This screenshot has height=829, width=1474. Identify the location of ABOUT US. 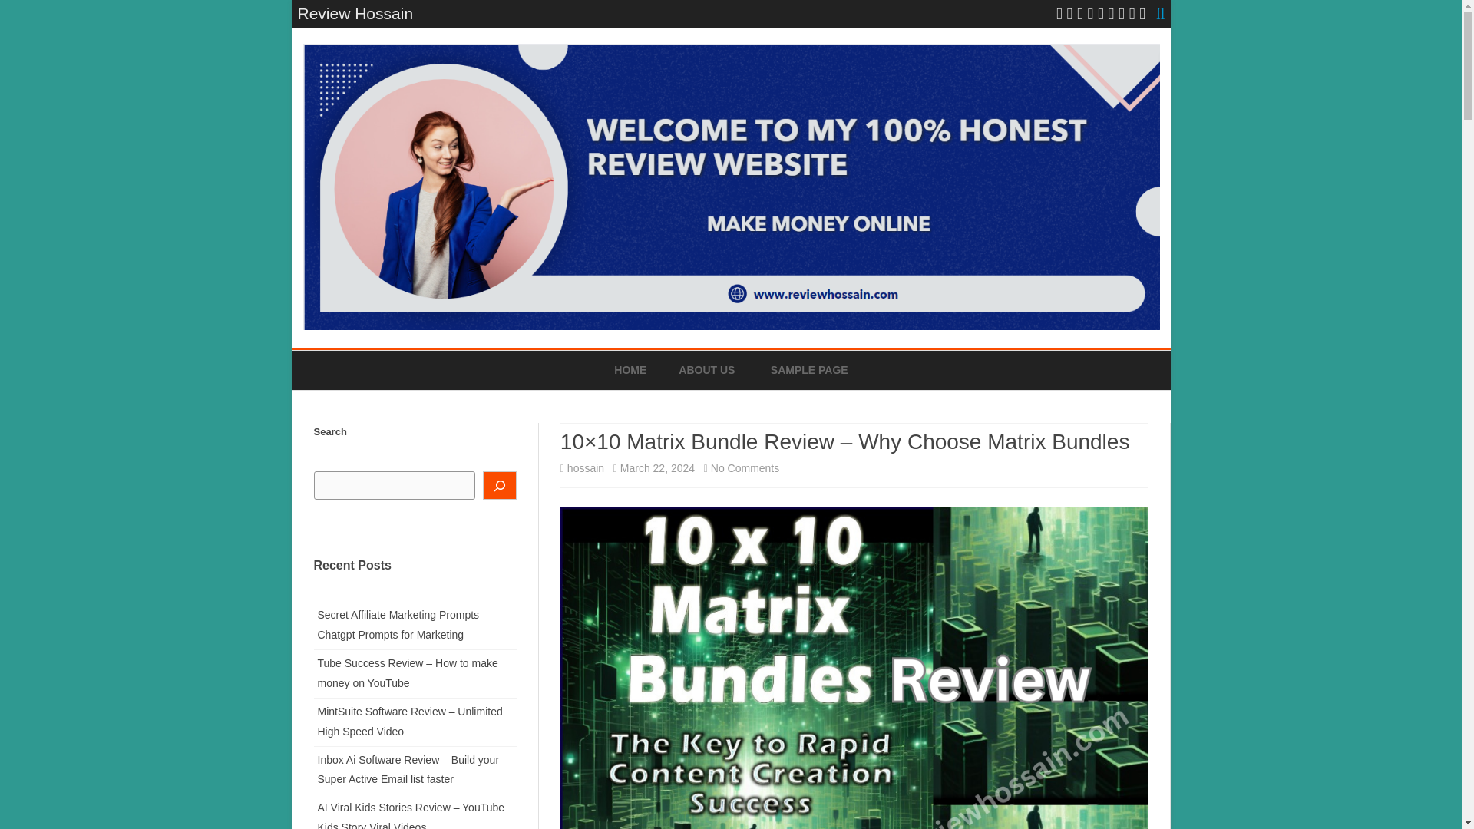
(706, 370).